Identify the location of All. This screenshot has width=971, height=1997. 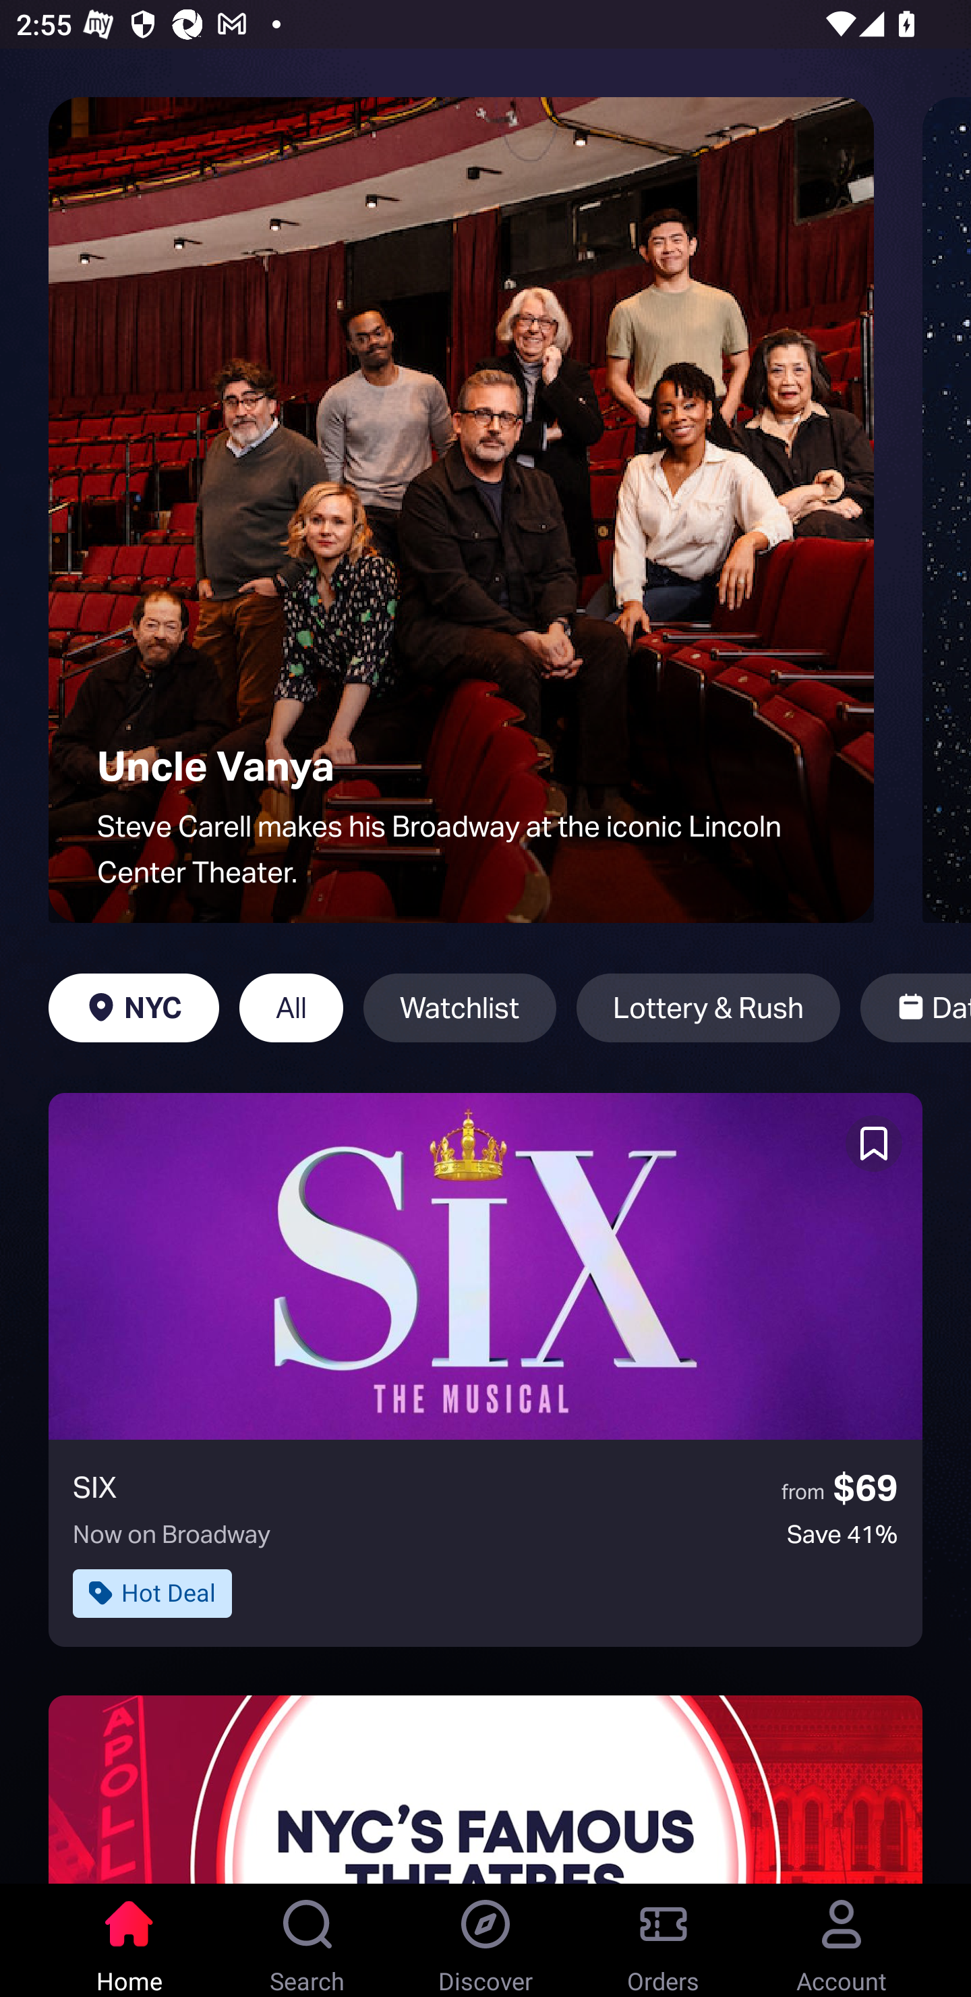
(291, 1008).